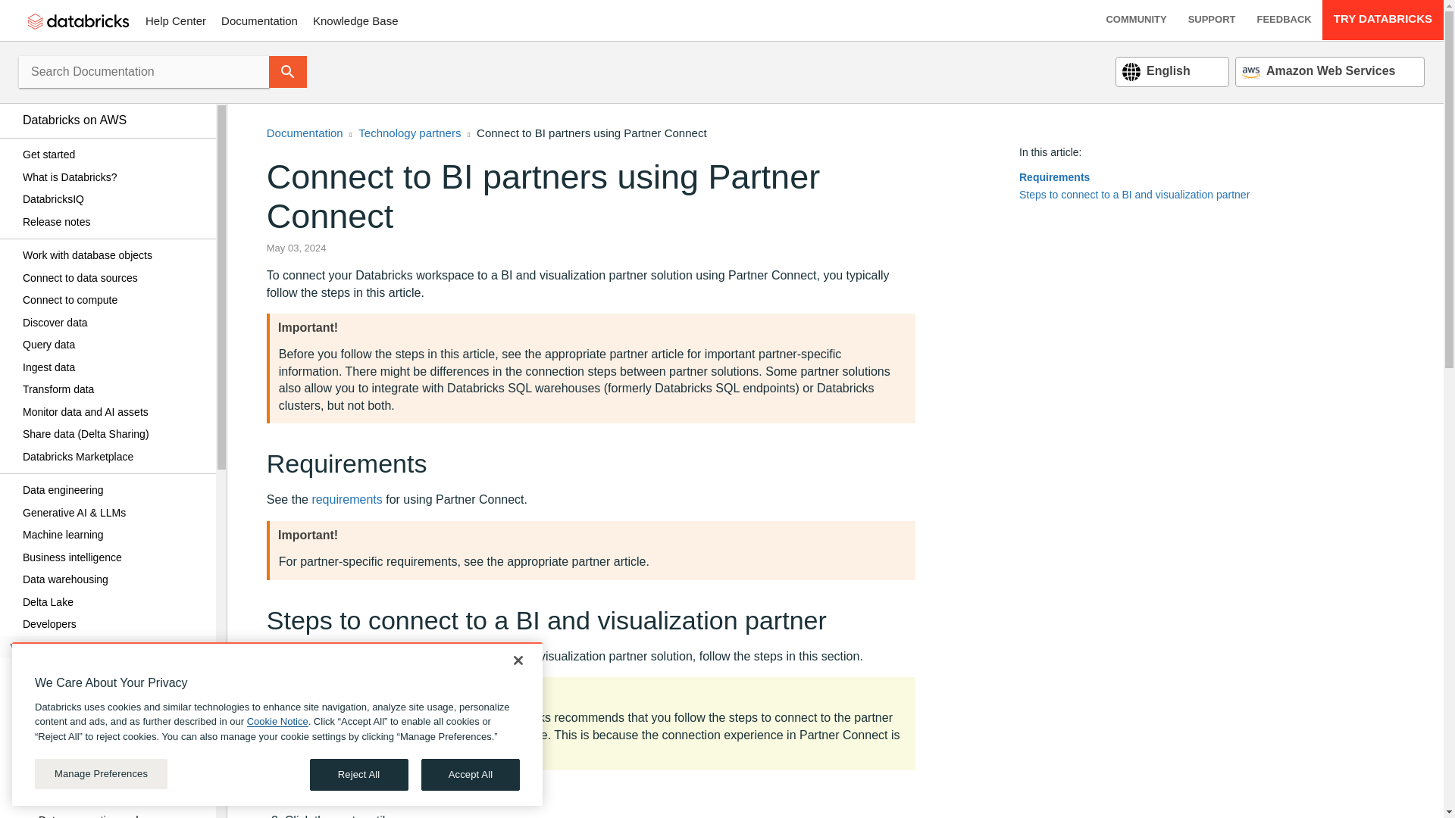  Describe the element at coordinates (1283, 20) in the screenshot. I see `FEEDBACK` at that location.